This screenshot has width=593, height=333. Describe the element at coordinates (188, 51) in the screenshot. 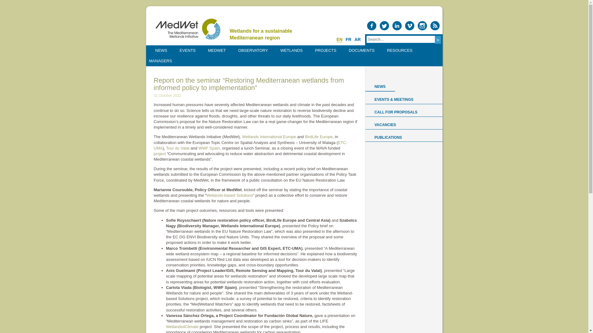

I see `EVENTS` at that location.